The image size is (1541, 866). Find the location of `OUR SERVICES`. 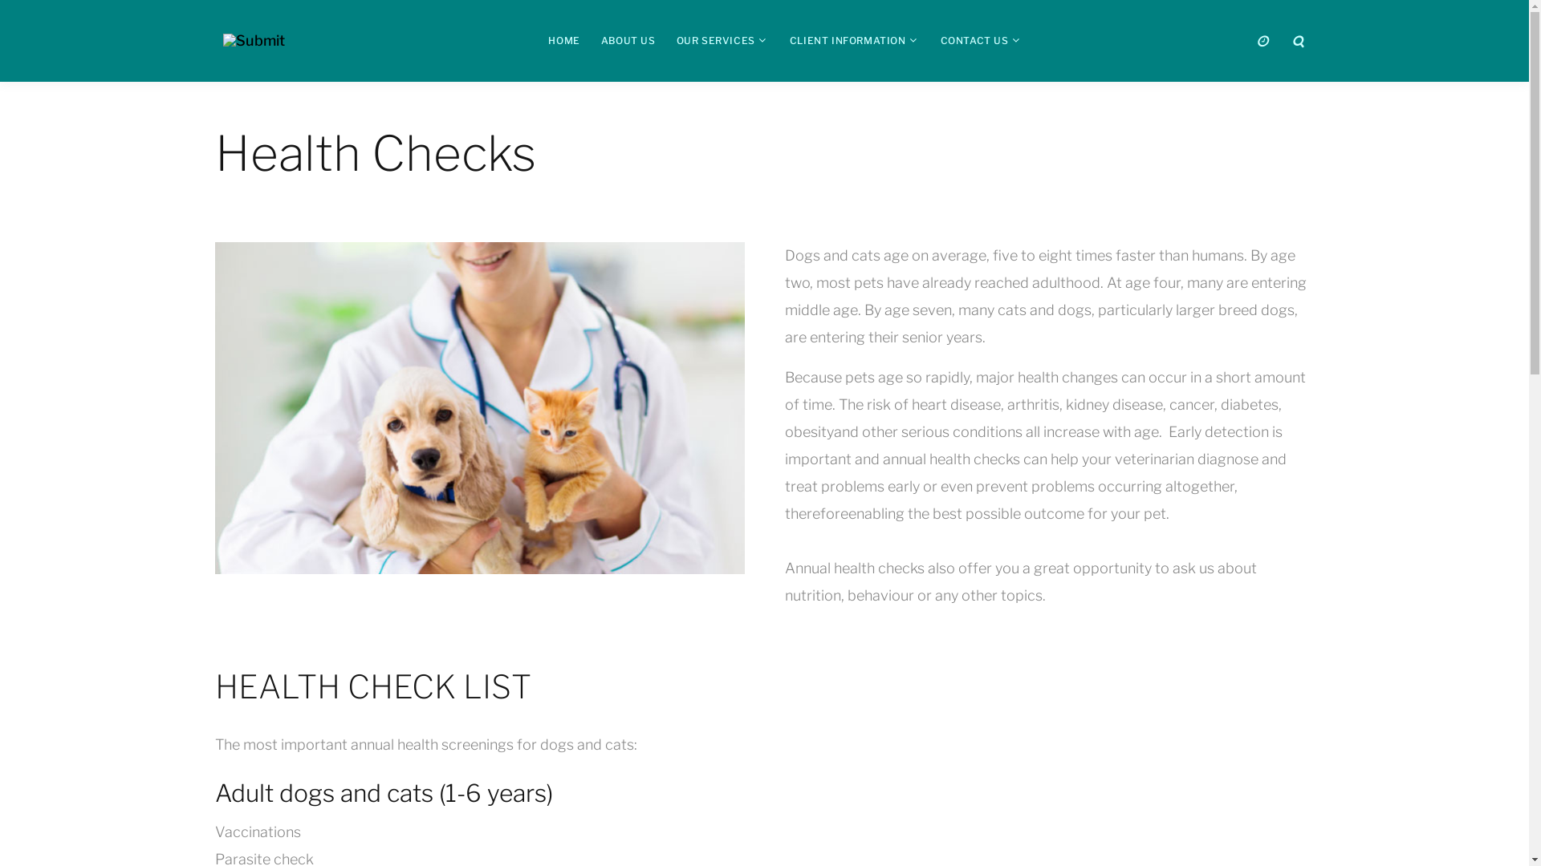

OUR SERVICES is located at coordinates (716, 40).